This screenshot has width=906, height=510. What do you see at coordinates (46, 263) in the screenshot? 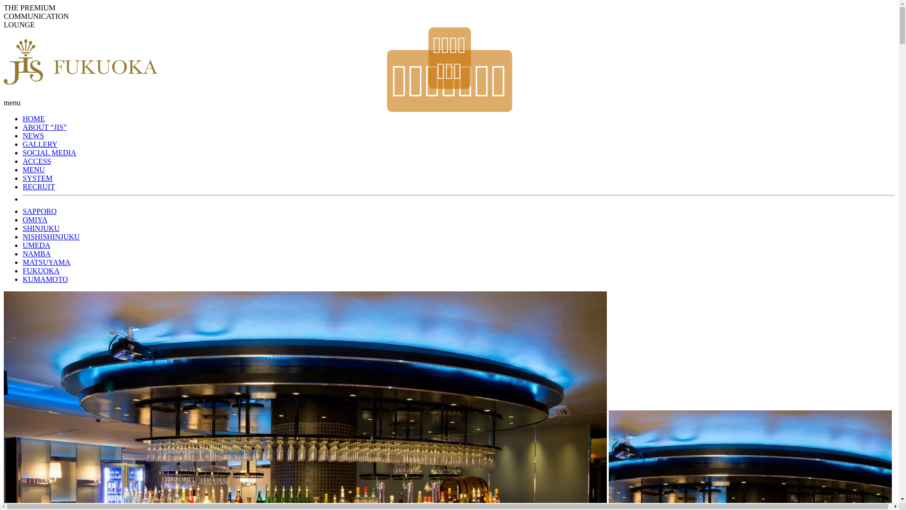
I see `MATSUYAMA` at bounding box center [46, 263].